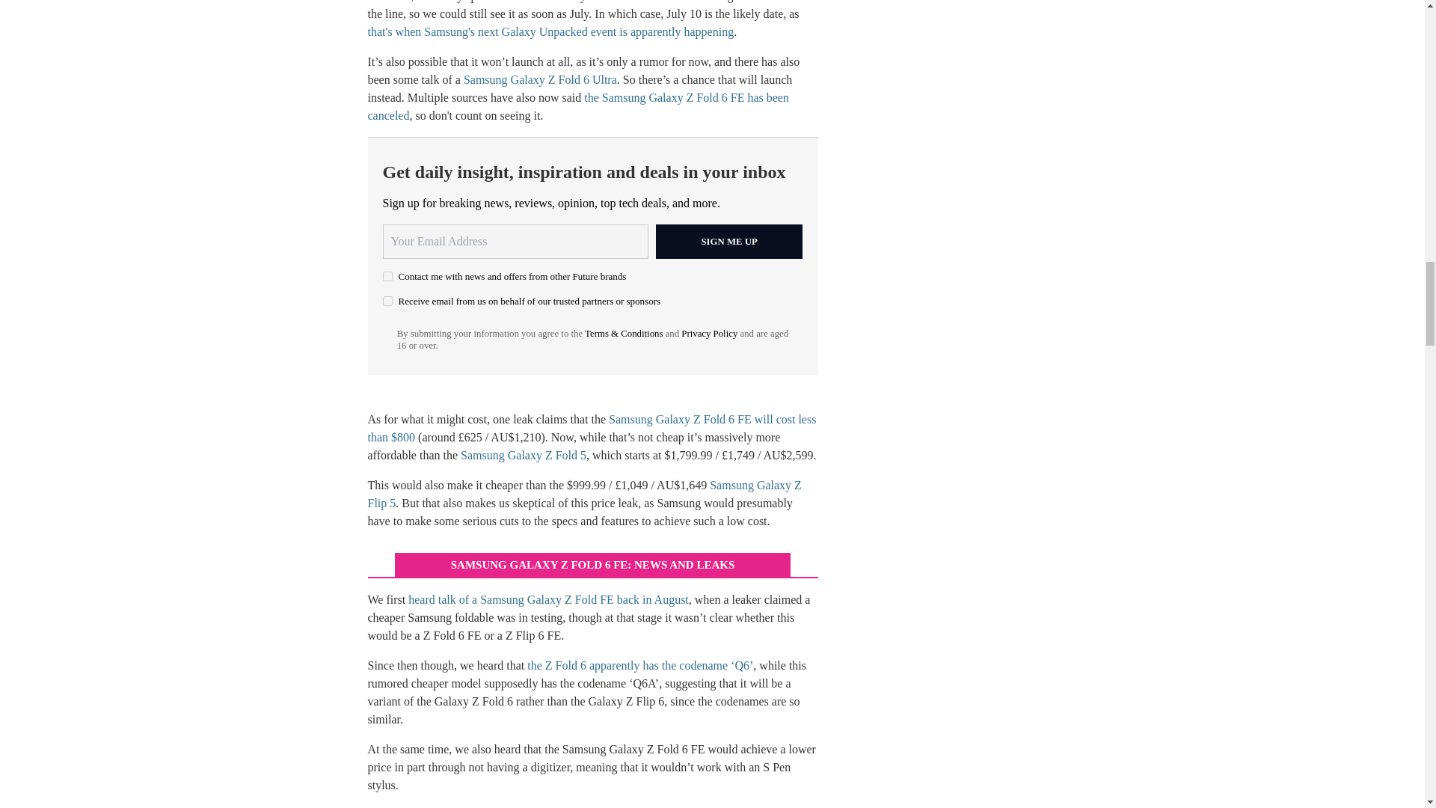 The height and width of the screenshot is (808, 1436). Describe the element at coordinates (387, 301) in the screenshot. I see `on` at that location.